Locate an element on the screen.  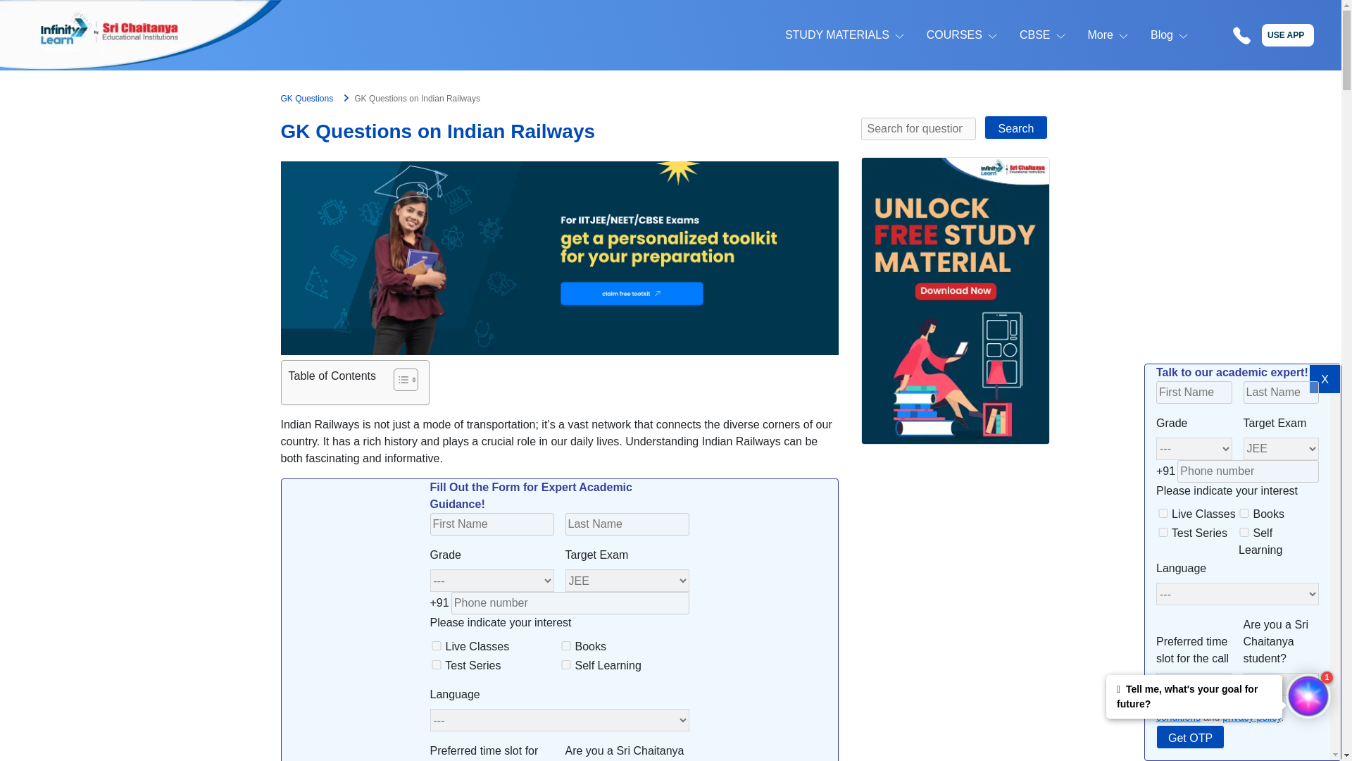
Live Classes is located at coordinates (437, 645).